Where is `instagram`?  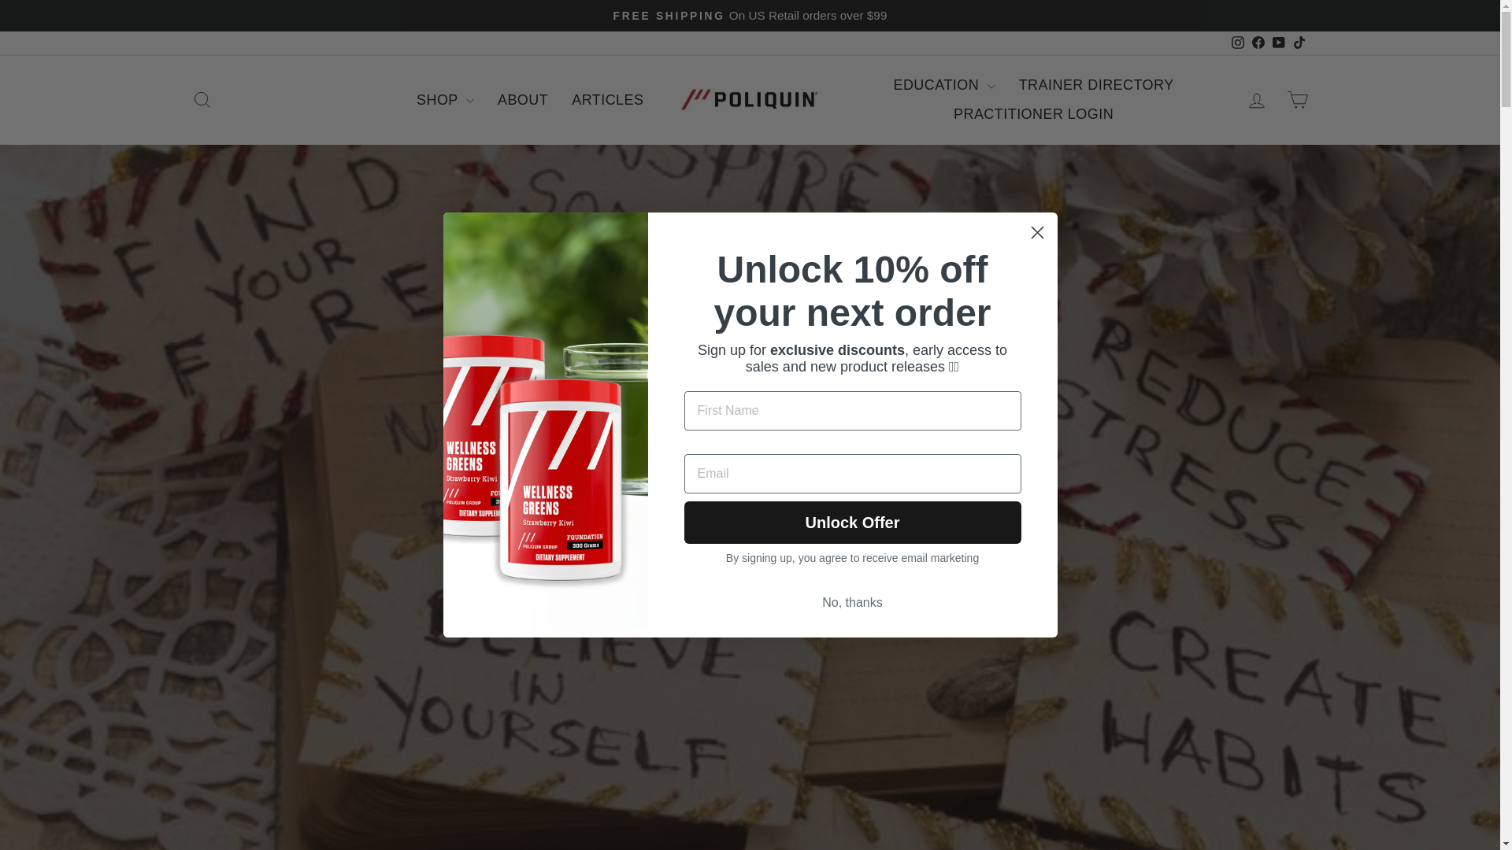
instagram is located at coordinates (1238, 42).